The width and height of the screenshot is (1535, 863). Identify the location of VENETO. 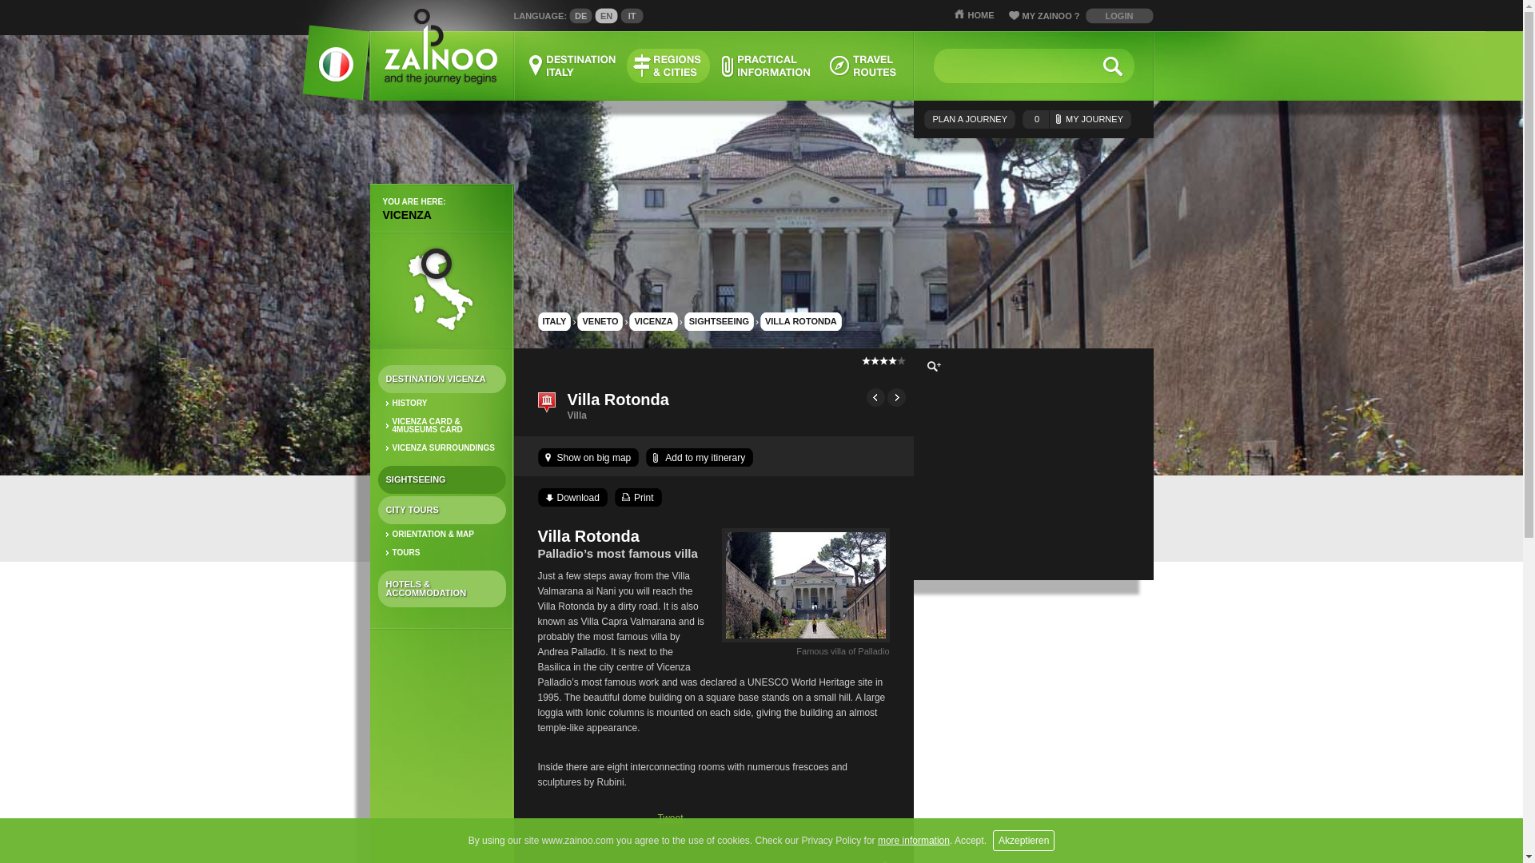
(600, 321).